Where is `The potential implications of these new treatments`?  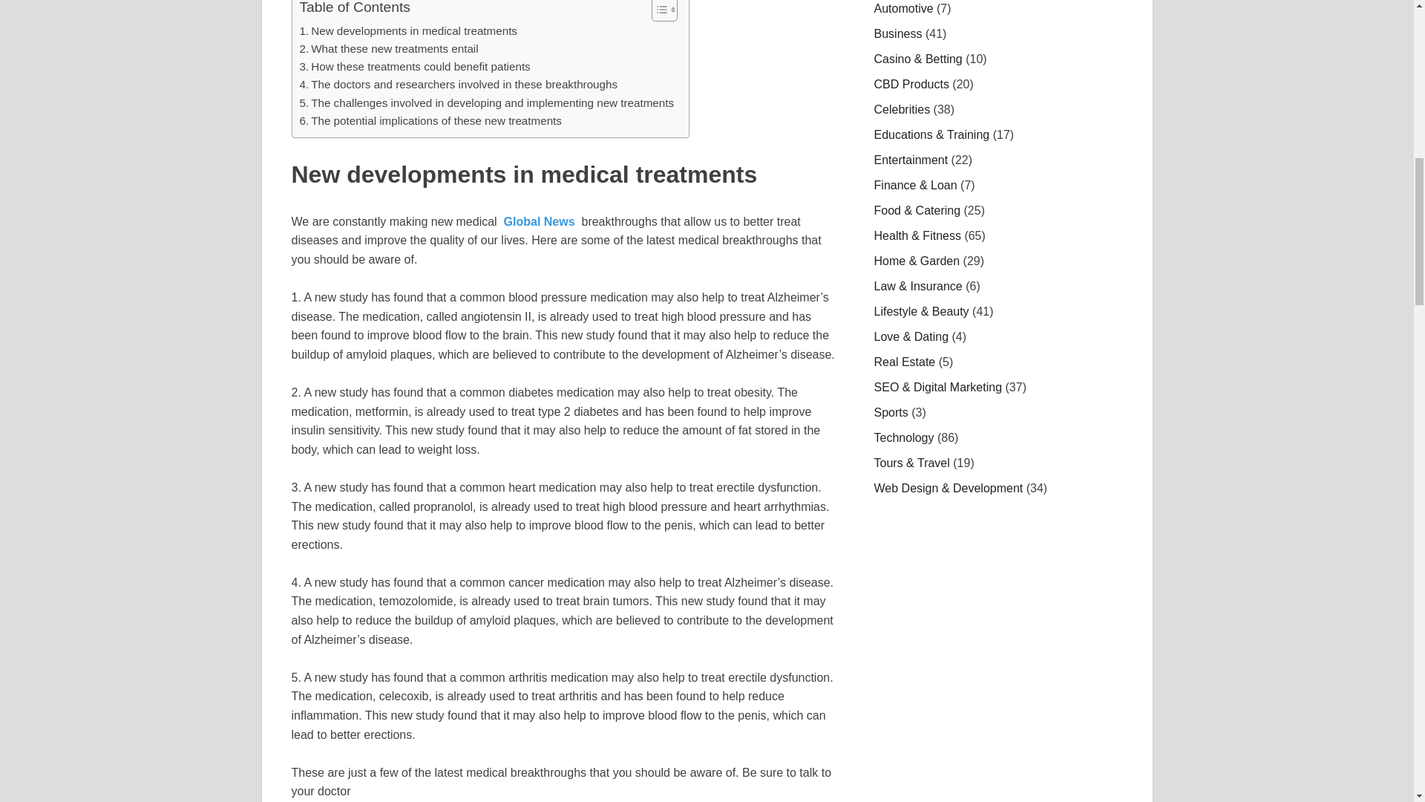
The potential implications of these new treatments is located at coordinates (430, 120).